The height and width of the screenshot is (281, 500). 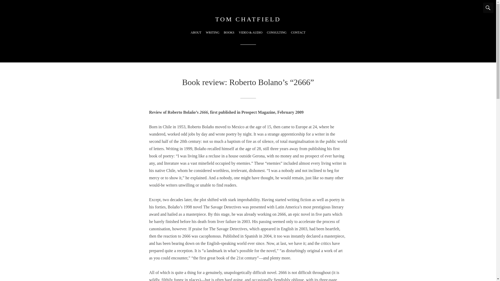 I want to click on CONTACT, so click(x=298, y=32).